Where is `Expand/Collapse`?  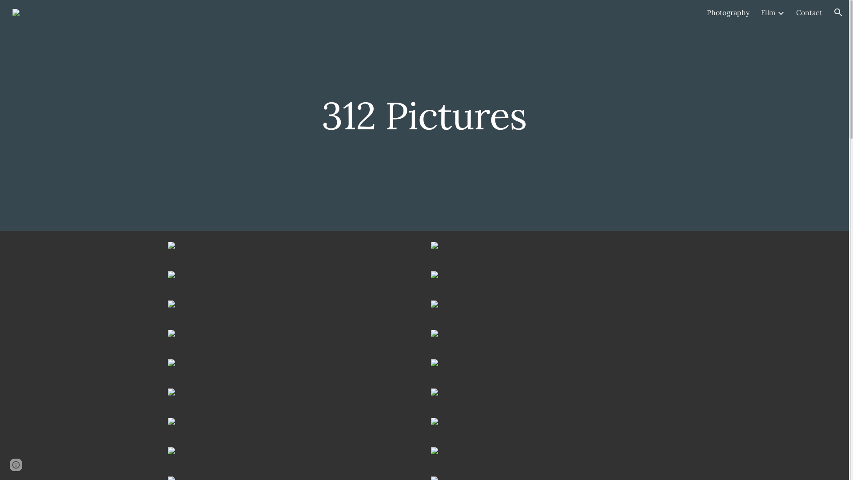 Expand/Collapse is located at coordinates (781, 12).